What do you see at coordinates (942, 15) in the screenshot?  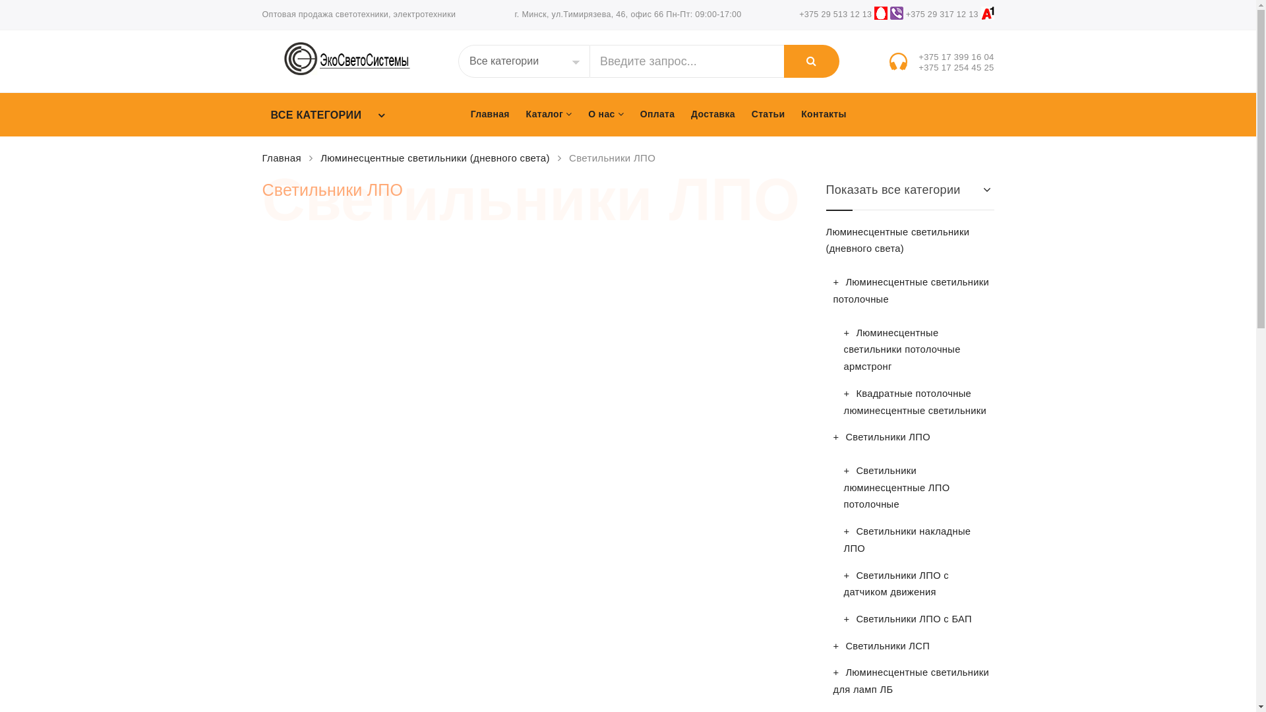 I see `+375 29 317 12 13` at bounding box center [942, 15].